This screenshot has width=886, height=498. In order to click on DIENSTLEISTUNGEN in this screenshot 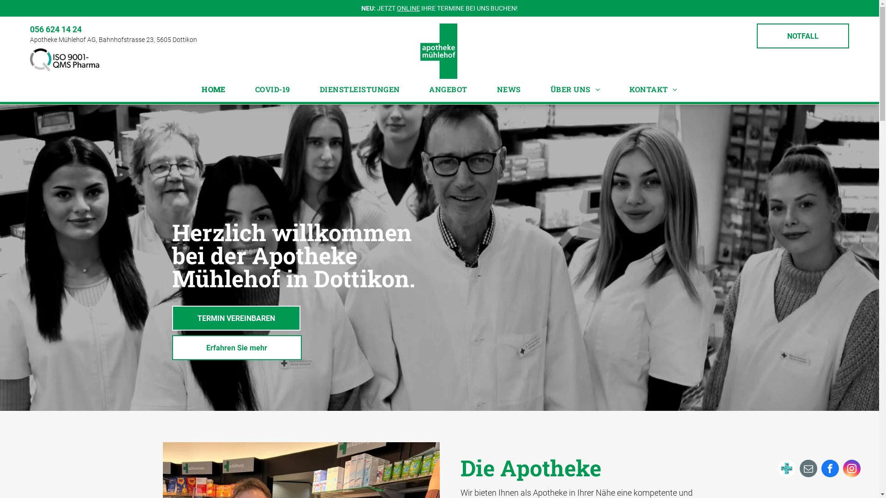, I will do `click(360, 89)`.